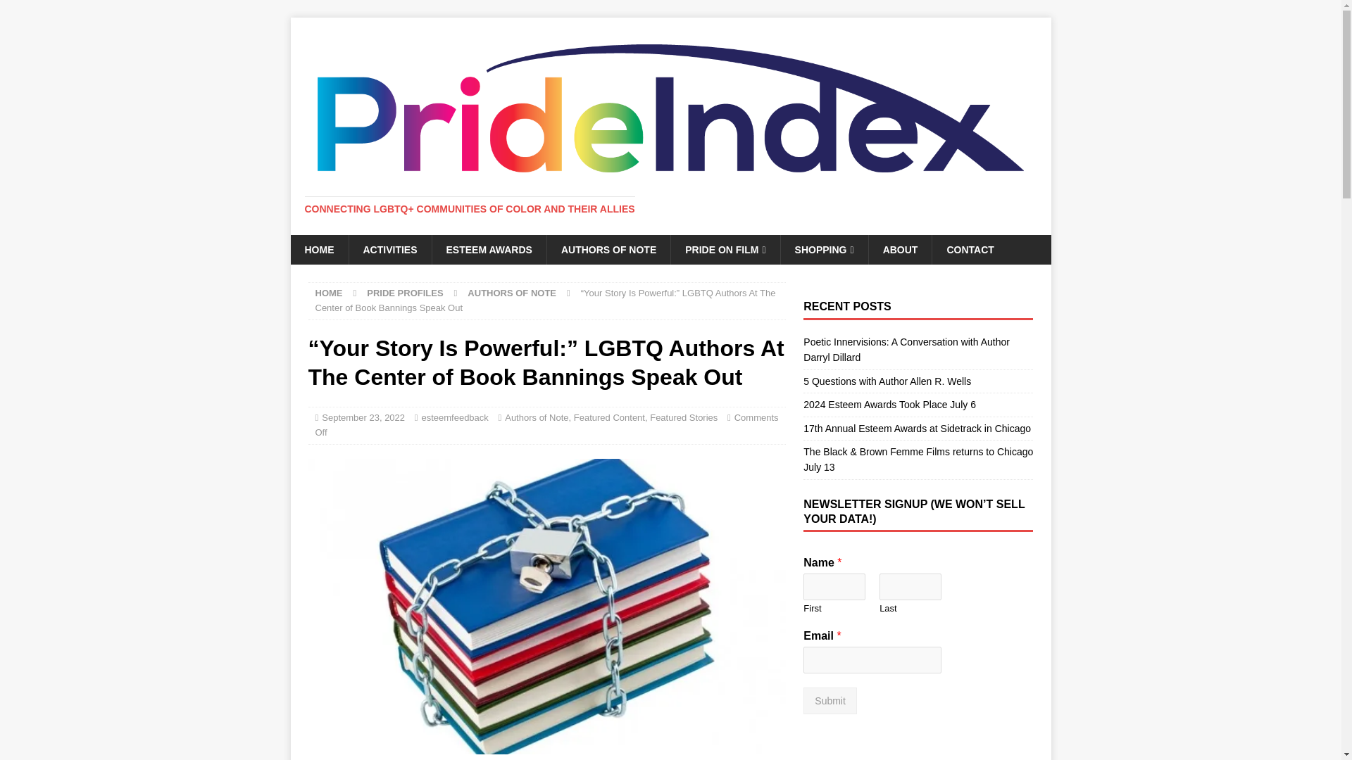 Image resolution: width=1352 pixels, height=760 pixels. What do you see at coordinates (536, 417) in the screenshot?
I see `Authors of Note` at bounding box center [536, 417].